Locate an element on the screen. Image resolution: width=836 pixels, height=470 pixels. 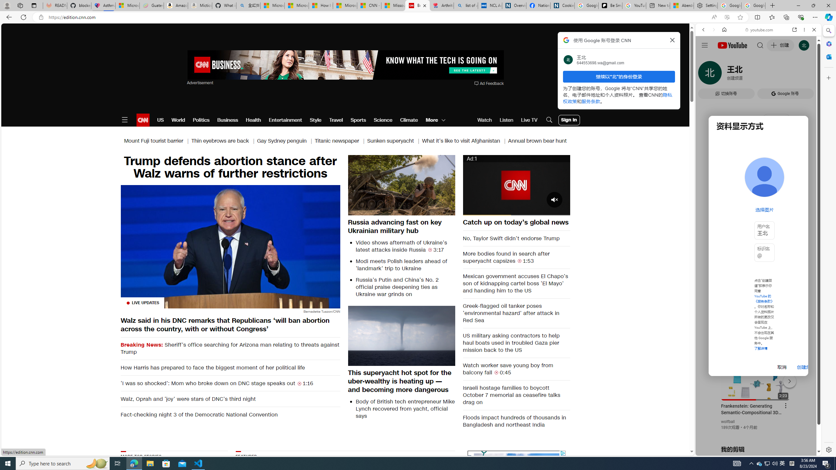
Business is located at coordinates (228, 120).